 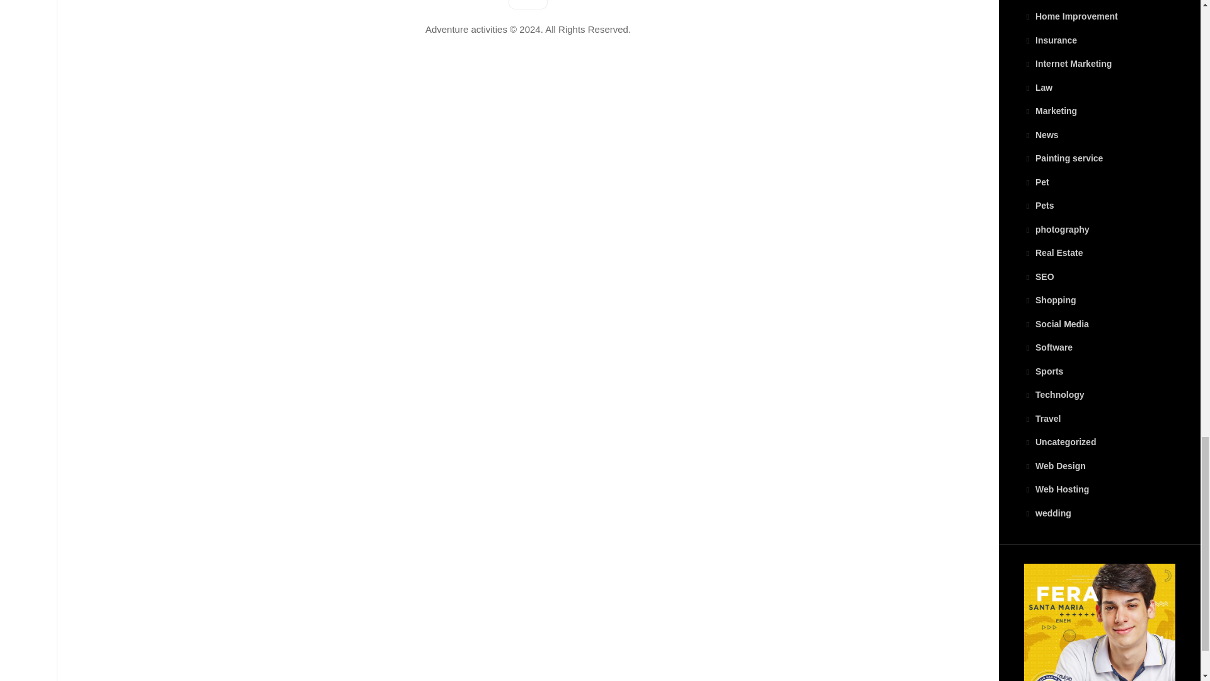 I want to click on Insurance, so click(x=1050, y=40).